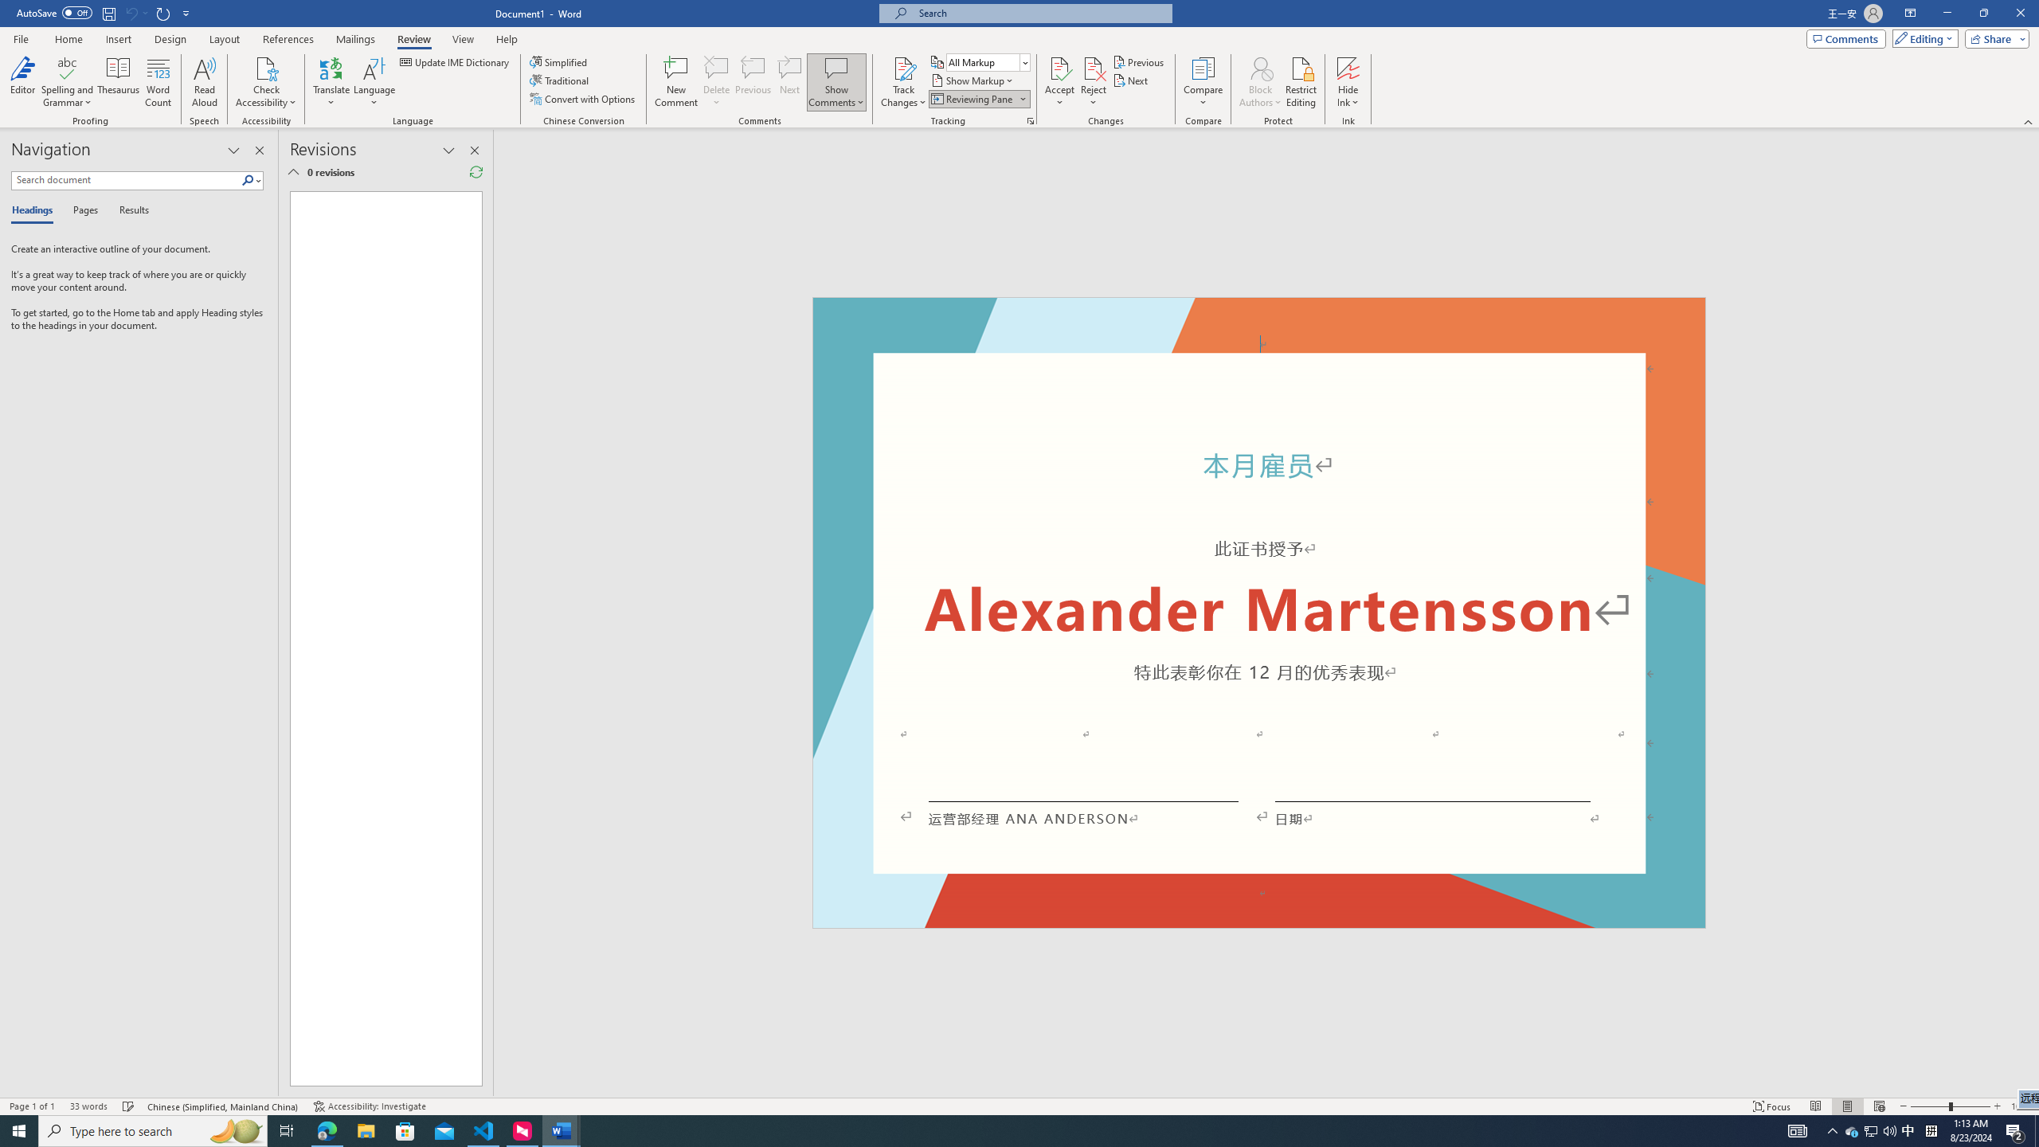 This screenshot has width=2039, height=1147. I want to click on Class: NetUIScrollBar, so click(2032, 613).